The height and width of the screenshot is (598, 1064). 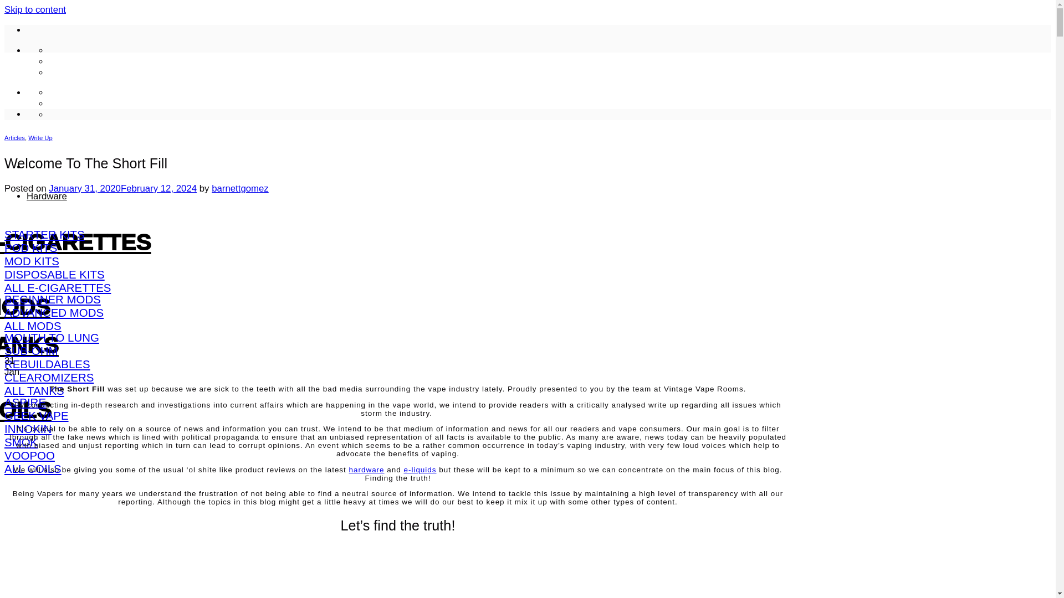 I want to click on SMOK, so click(x=21, y=442).